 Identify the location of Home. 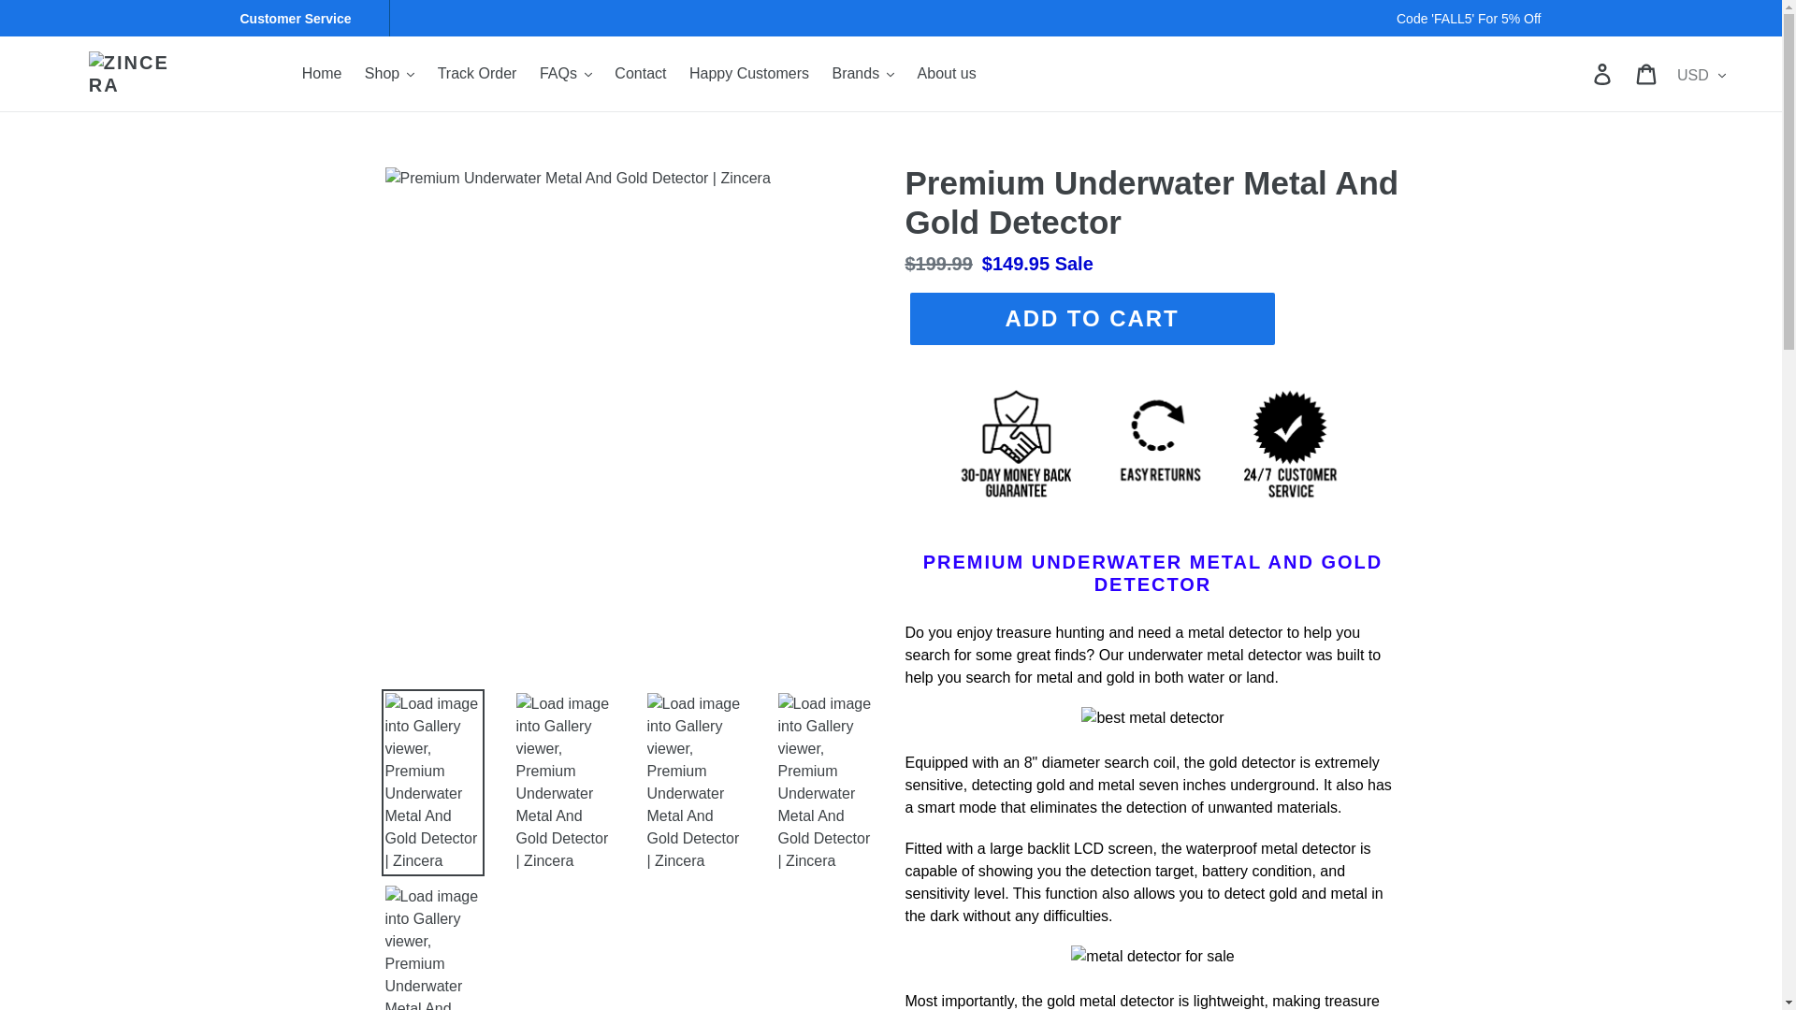
(322, 73).